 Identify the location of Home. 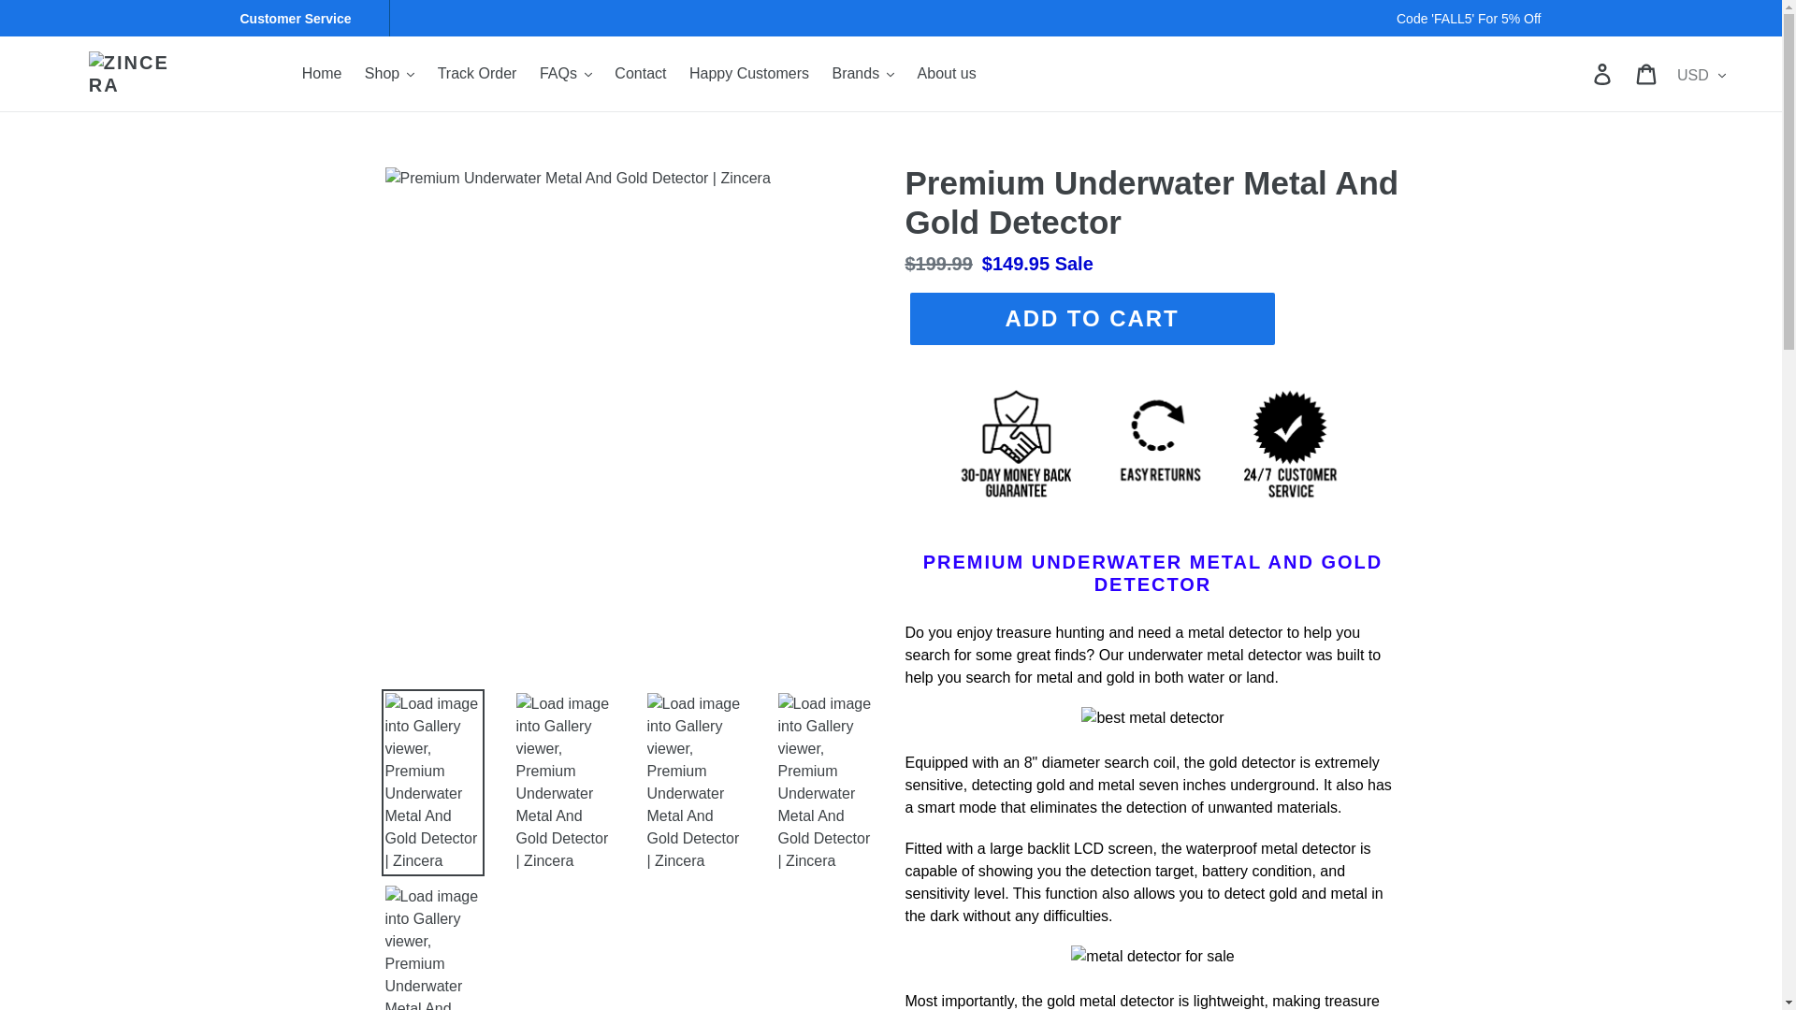
(322, 73).